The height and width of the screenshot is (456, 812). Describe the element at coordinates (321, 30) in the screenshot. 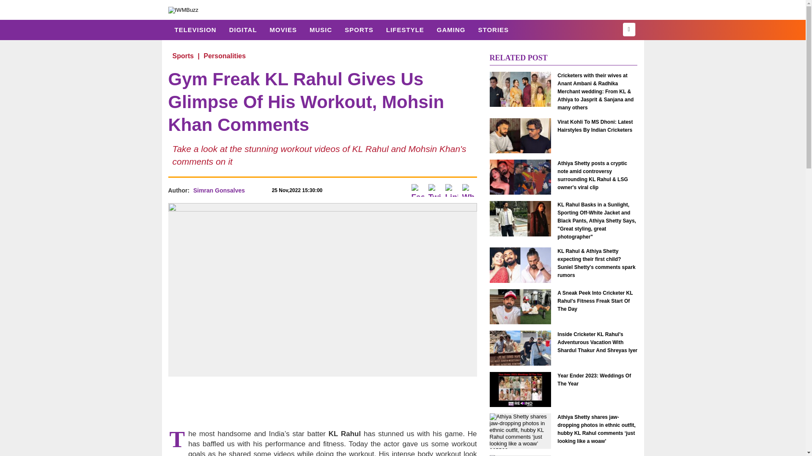

I see `MUSIC` at that location.